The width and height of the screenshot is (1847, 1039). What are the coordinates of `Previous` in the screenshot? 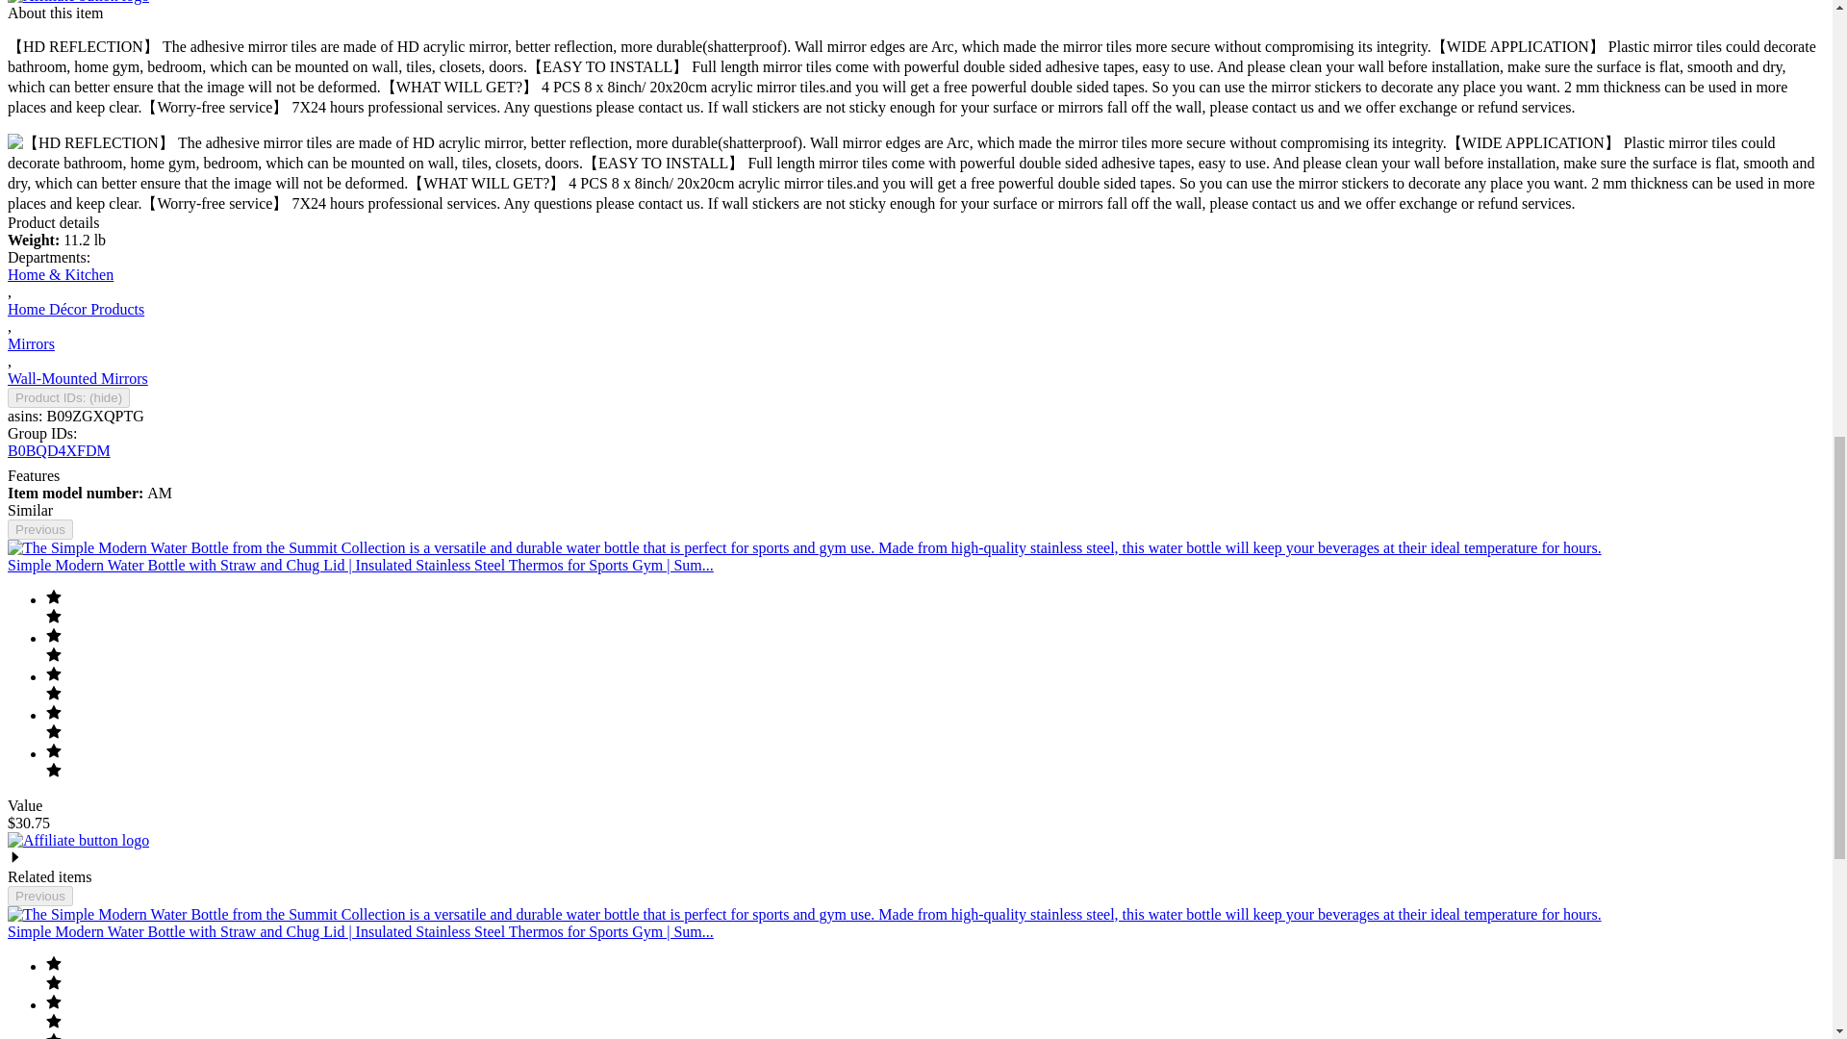 It's located at (40, 896).